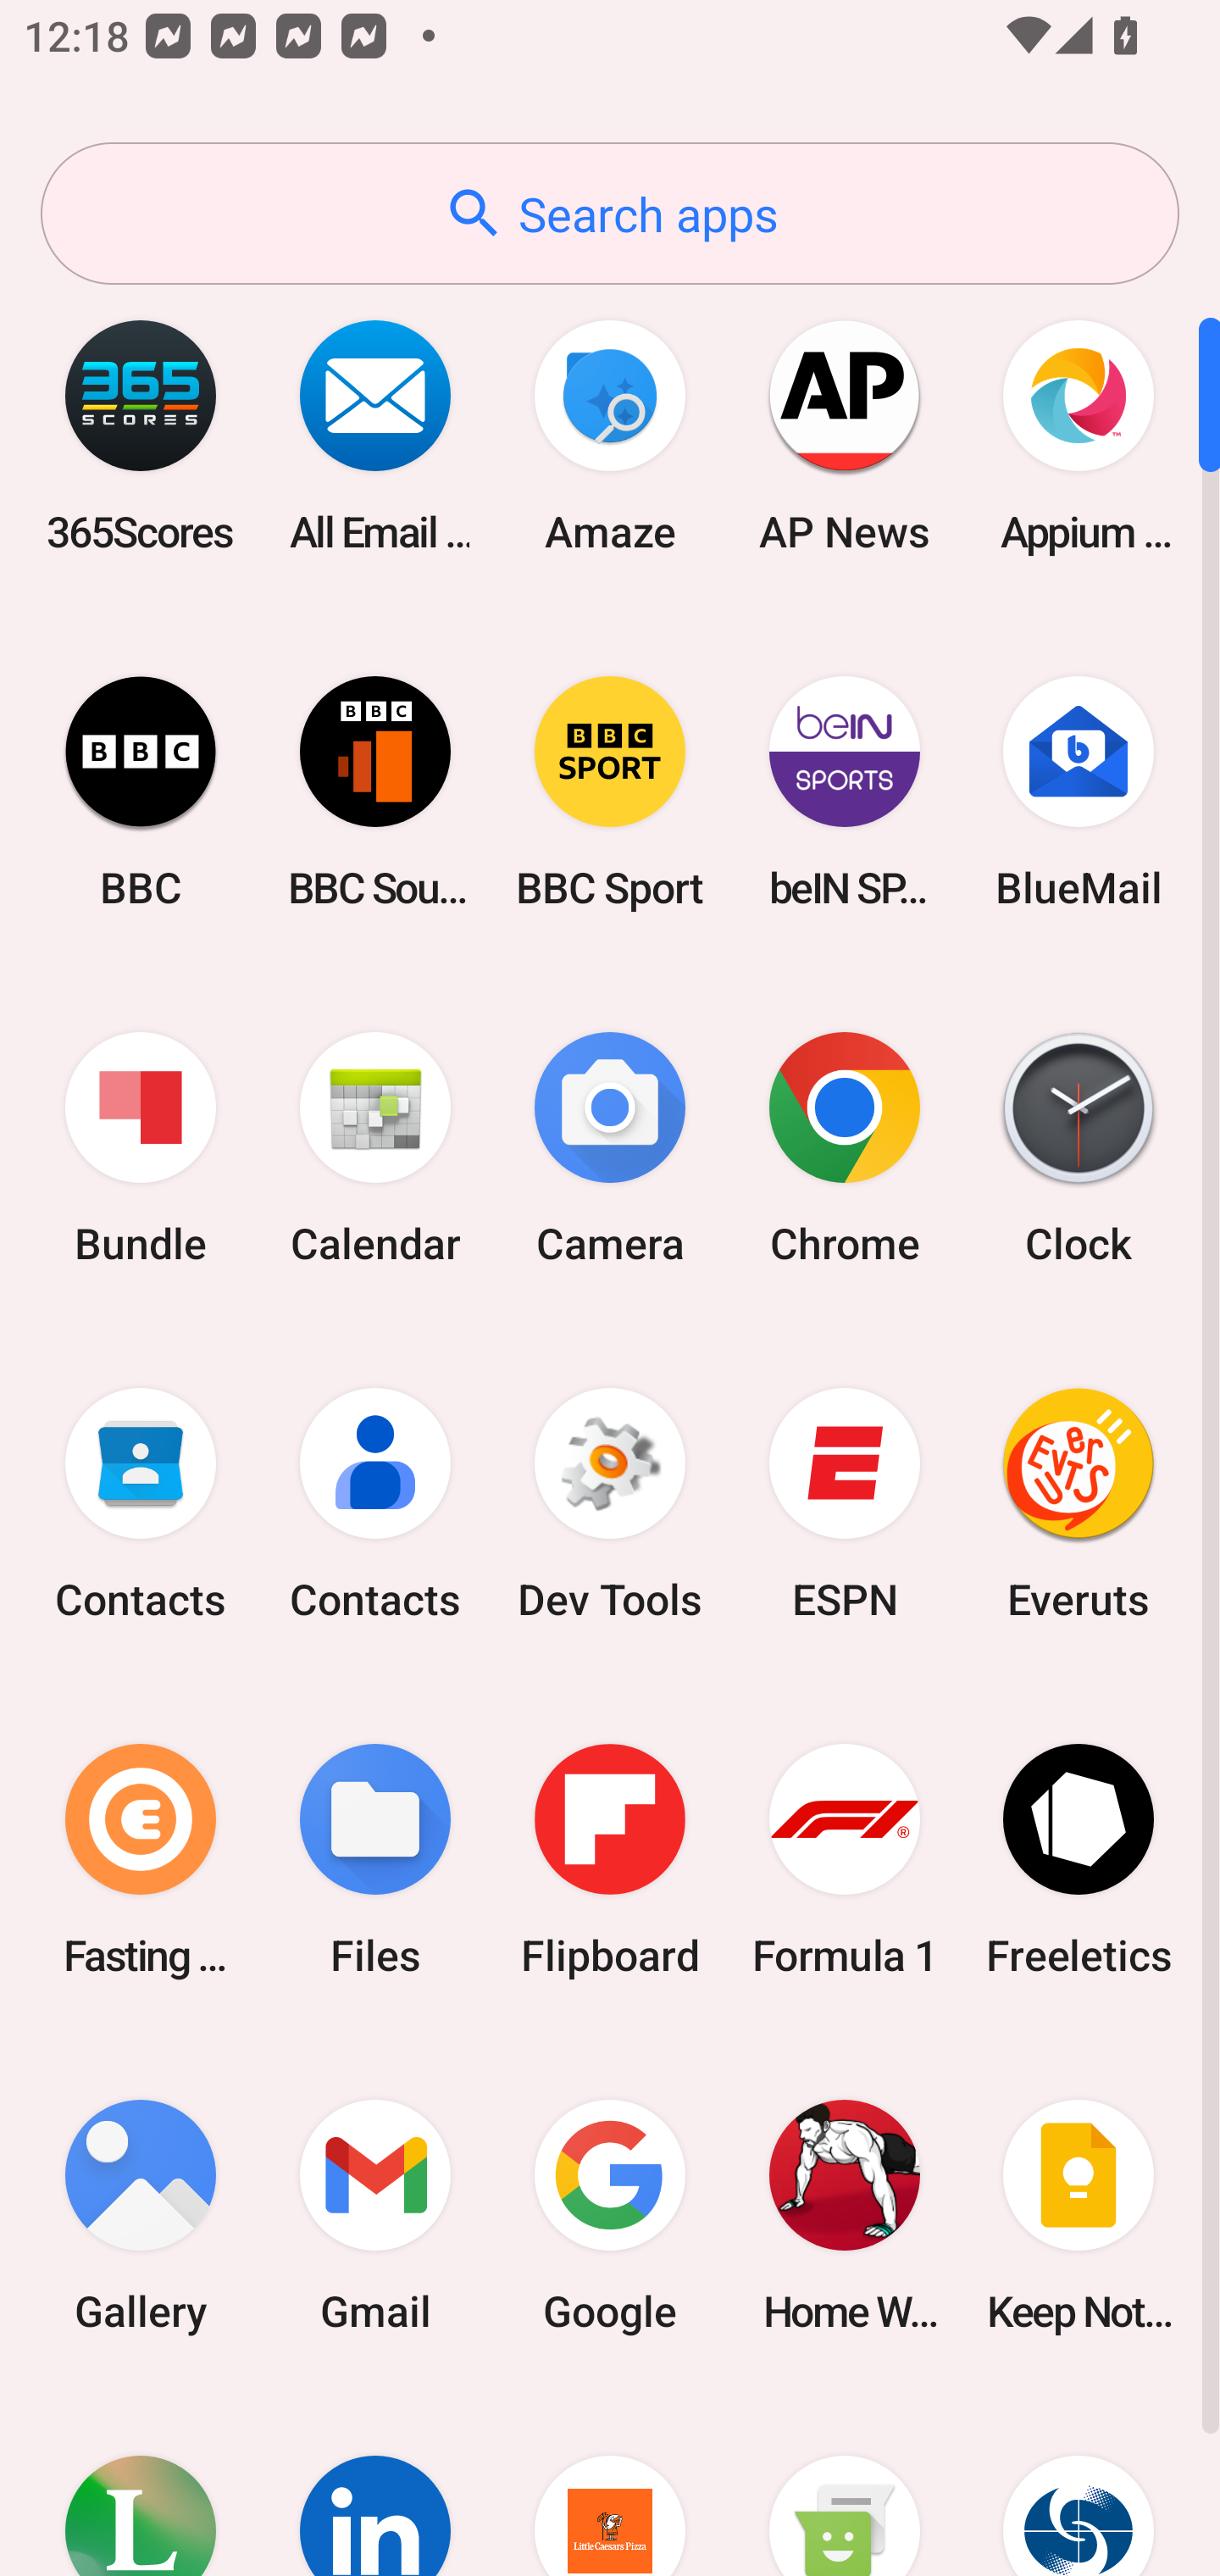 This screenshot has height=2576, width=1220. What do you see at coordinates (375, 1859) in the screenshot?
I see `Files` at bounding box center [375, 1859].